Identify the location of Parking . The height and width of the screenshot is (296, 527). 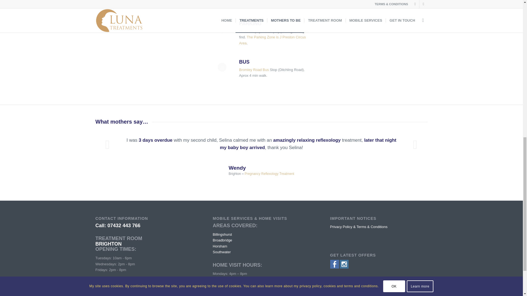
(250, 24).